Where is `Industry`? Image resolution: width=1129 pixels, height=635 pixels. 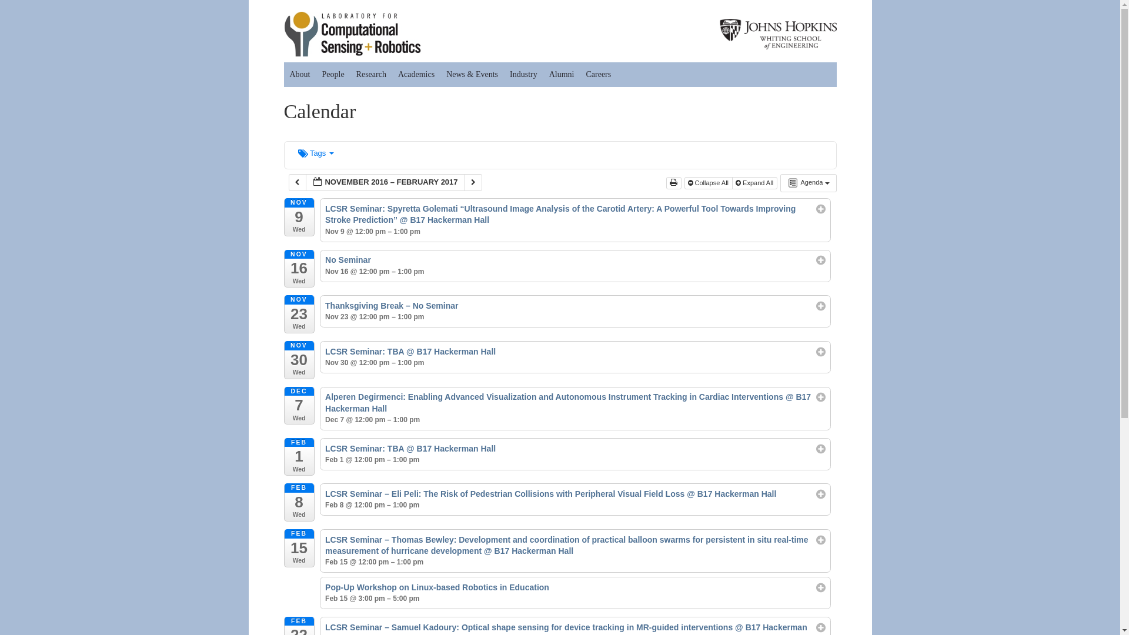
Industry is located at coordinates (523, 74).